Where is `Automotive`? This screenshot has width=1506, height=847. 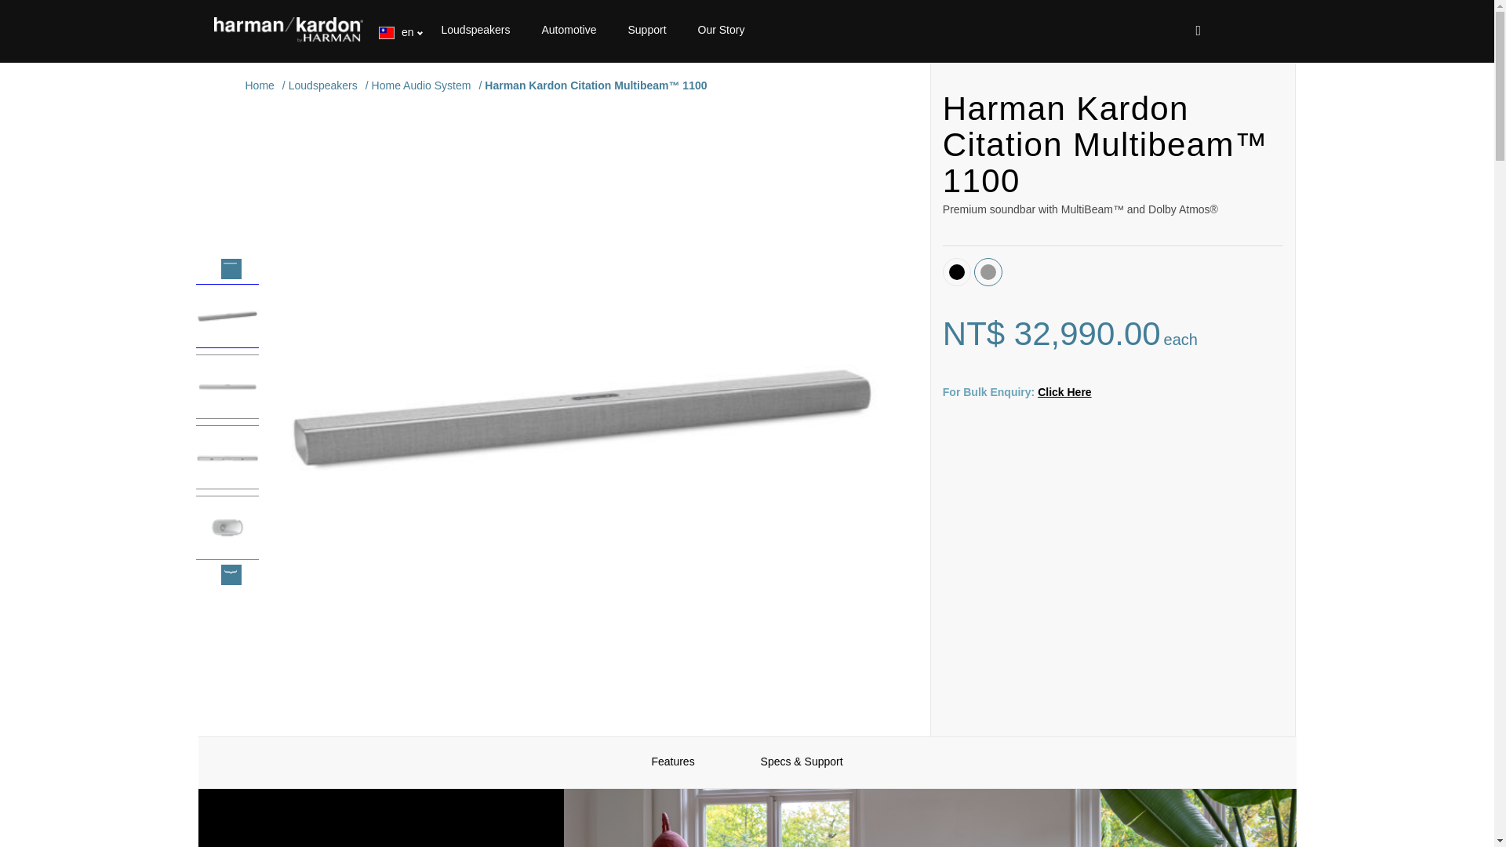
Automotive is located at coordinates (568, 30).